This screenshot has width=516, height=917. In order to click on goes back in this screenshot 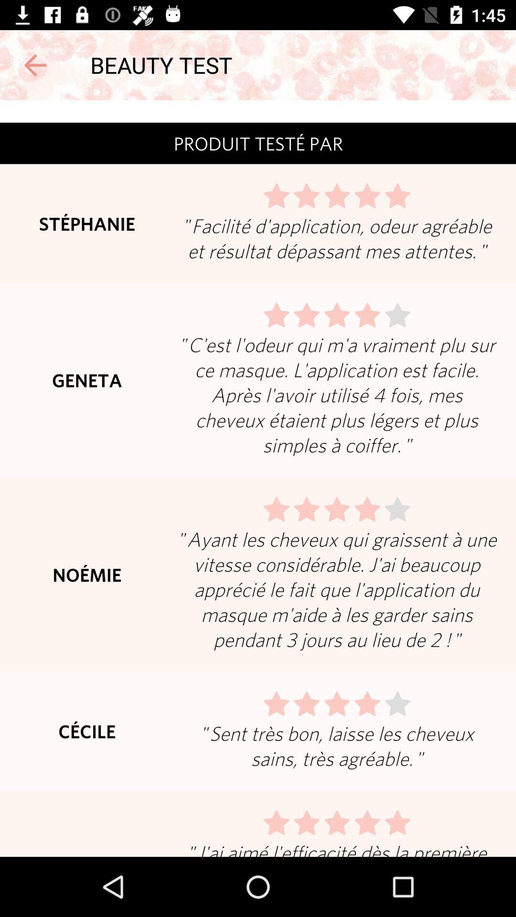, I will do `click(35, 65)`.